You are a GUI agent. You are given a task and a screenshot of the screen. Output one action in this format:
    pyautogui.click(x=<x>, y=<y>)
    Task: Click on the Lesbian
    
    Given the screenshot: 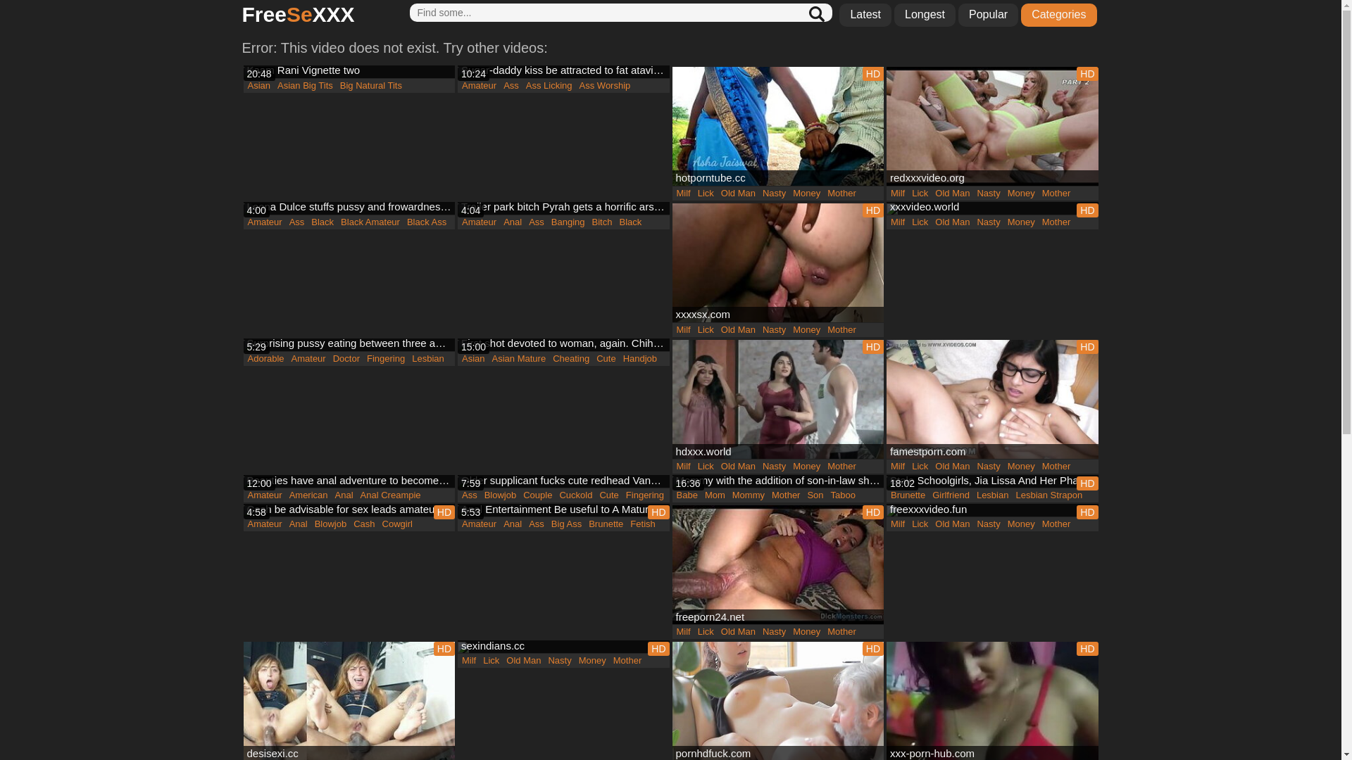 What is the action you would take?
    pyautogui.click(x=428, y=359)
    